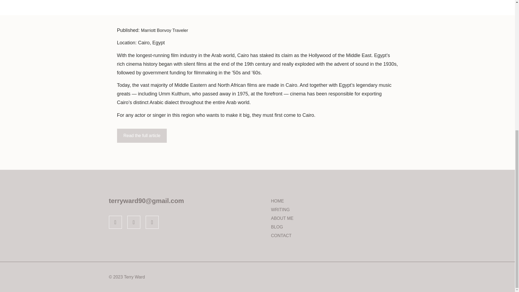 The height and width of the screenshot is (292, 519). I want to click on Read the full article, so click(142, 136).